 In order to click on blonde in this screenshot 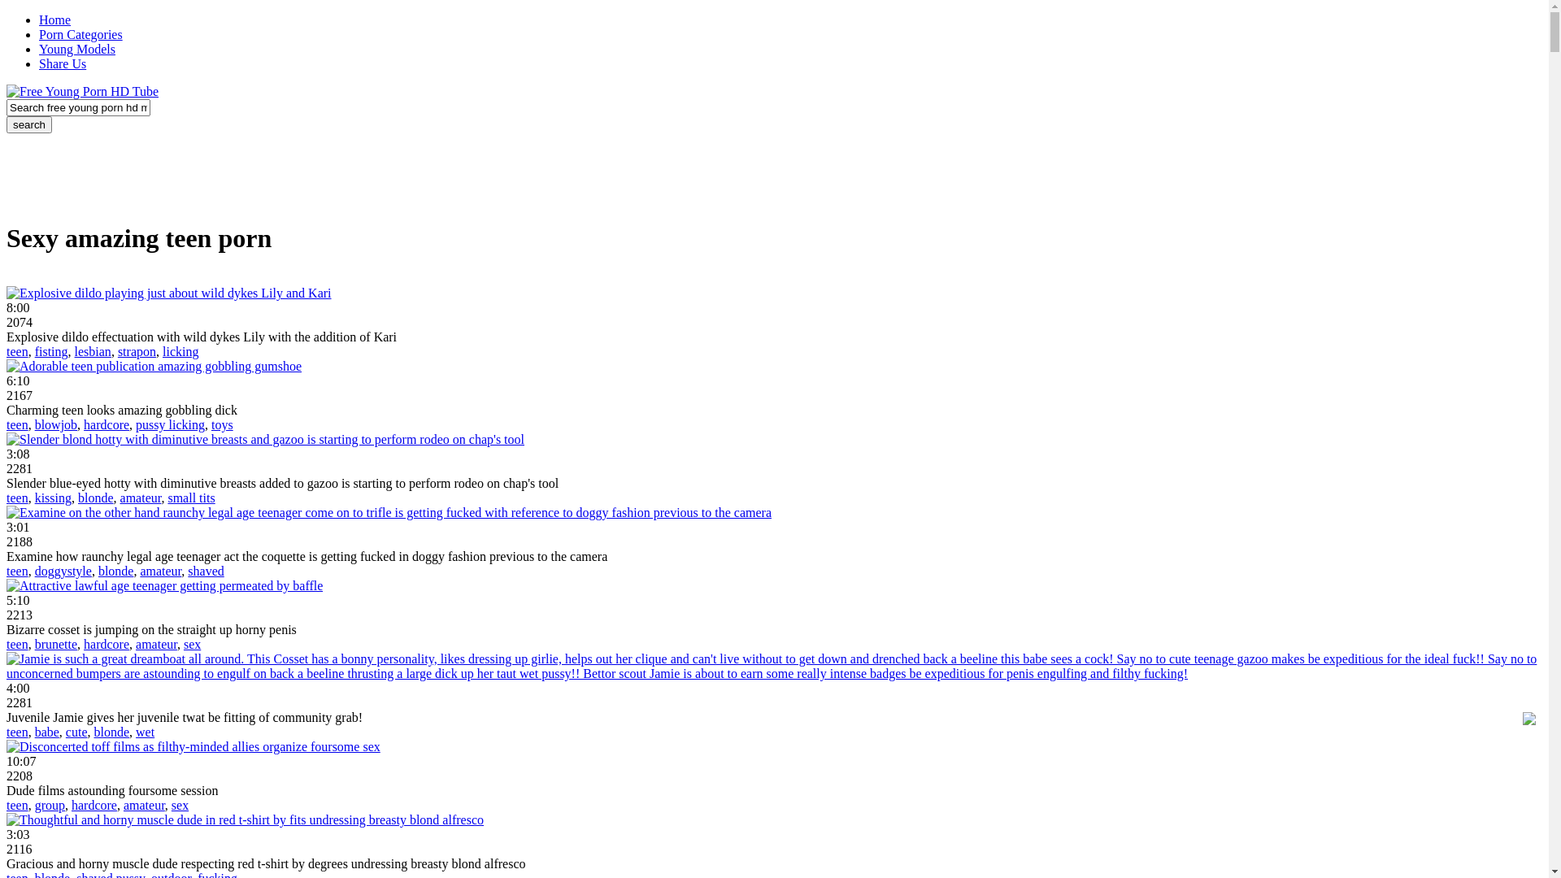, I will do `click(116, 571)`.